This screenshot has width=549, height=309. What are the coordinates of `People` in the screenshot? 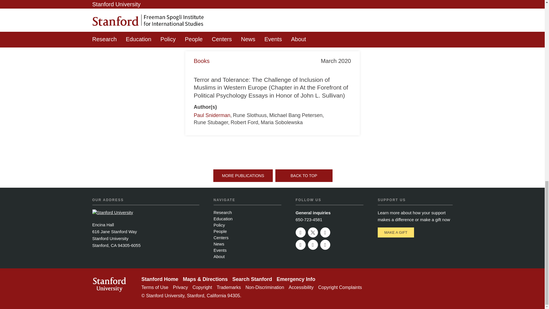 It's located at (220, 231).